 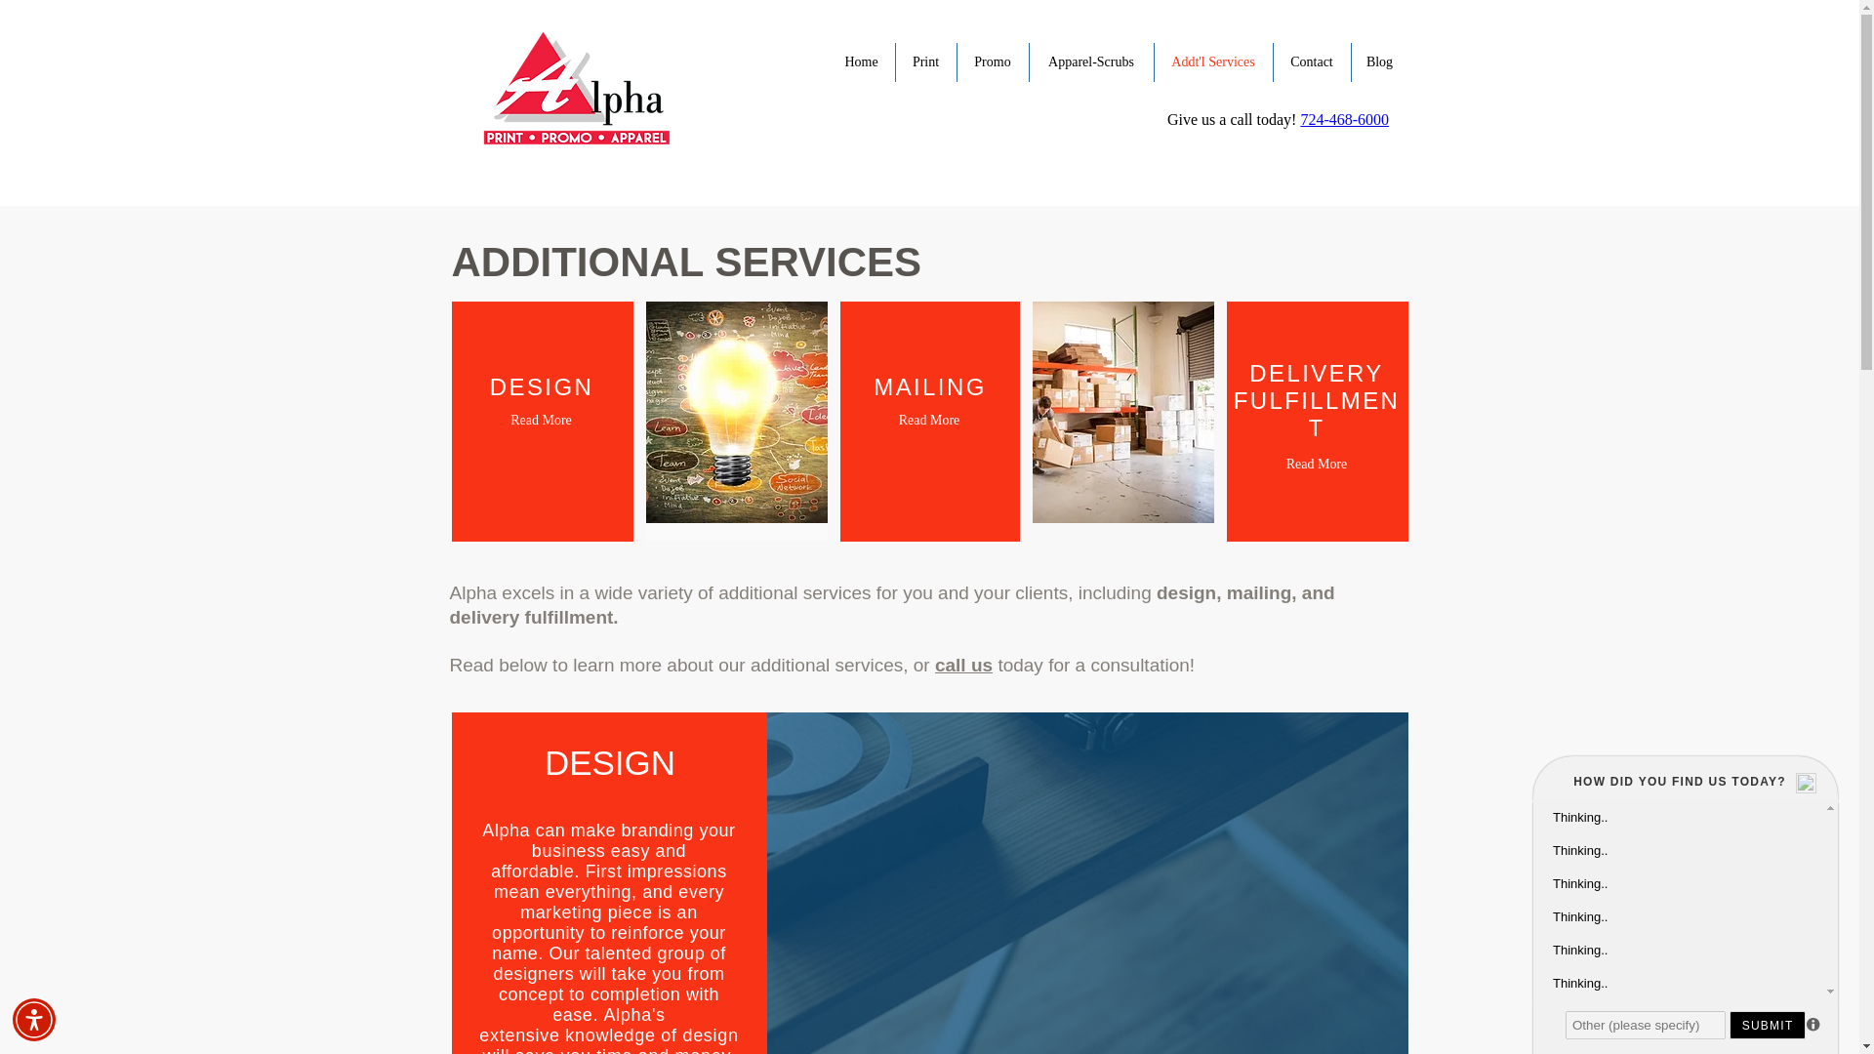 What do you see at coordinates (1212, 62) in the screenshot?
I see `Addt'l Services` at bounding box center [1212, 62].